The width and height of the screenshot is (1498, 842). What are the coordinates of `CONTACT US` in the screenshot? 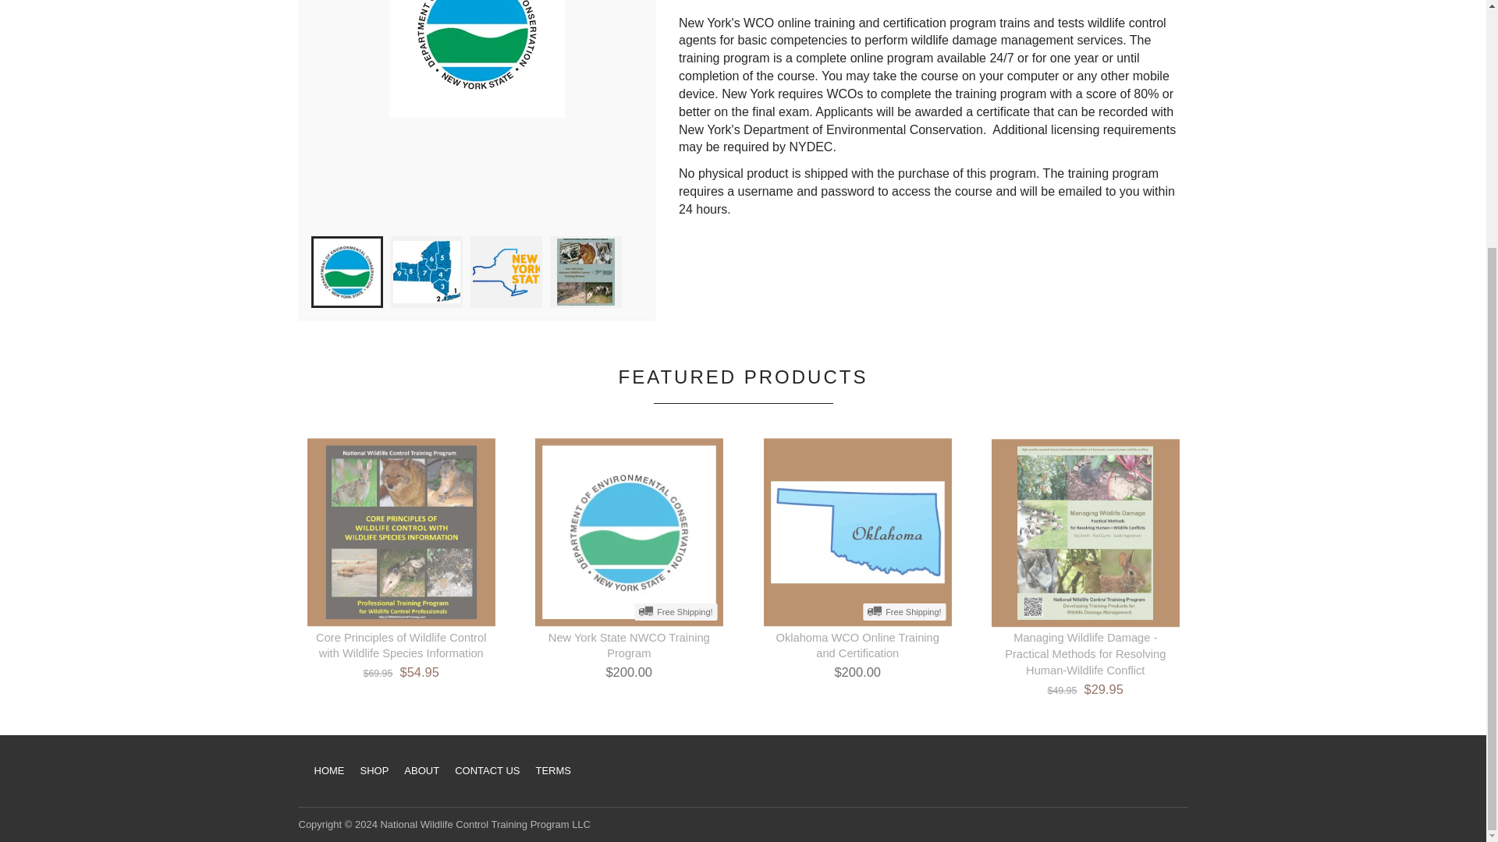 It's located at (487, 770).